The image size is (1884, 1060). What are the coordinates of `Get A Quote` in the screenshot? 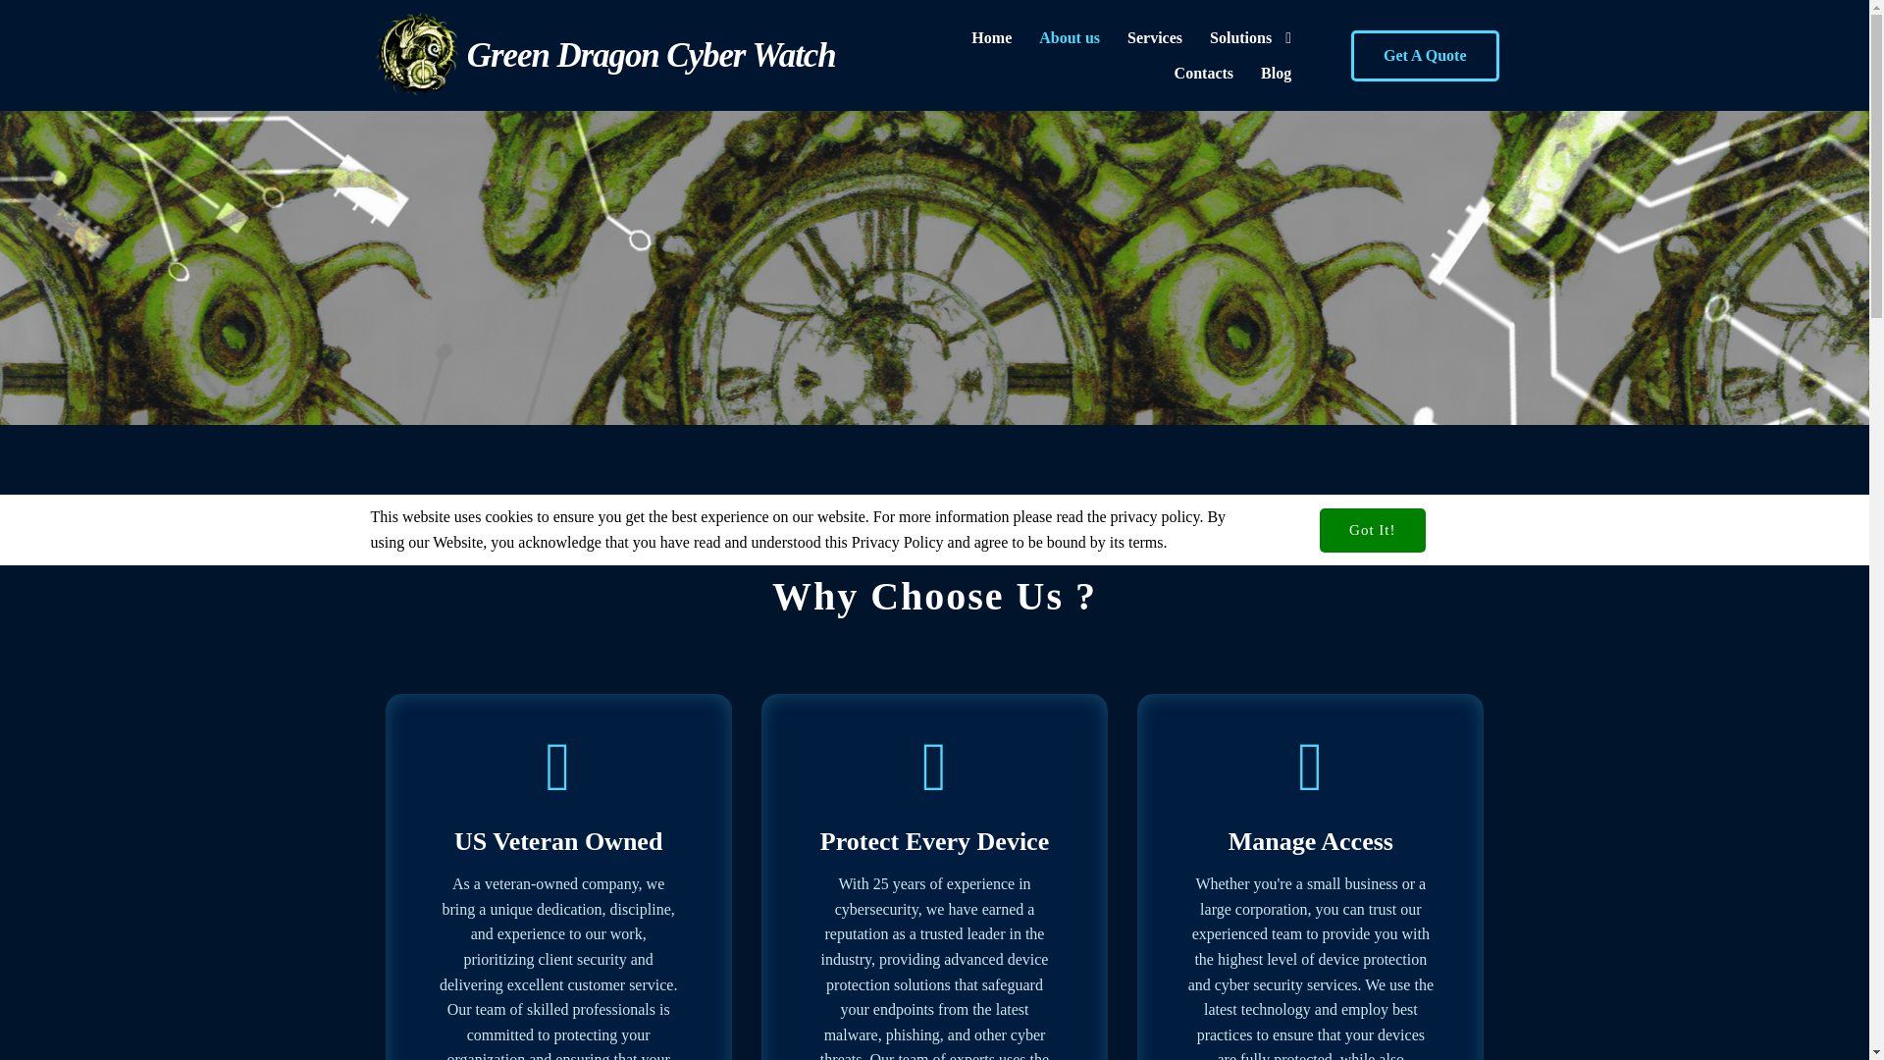 It's located at (1424, 56).